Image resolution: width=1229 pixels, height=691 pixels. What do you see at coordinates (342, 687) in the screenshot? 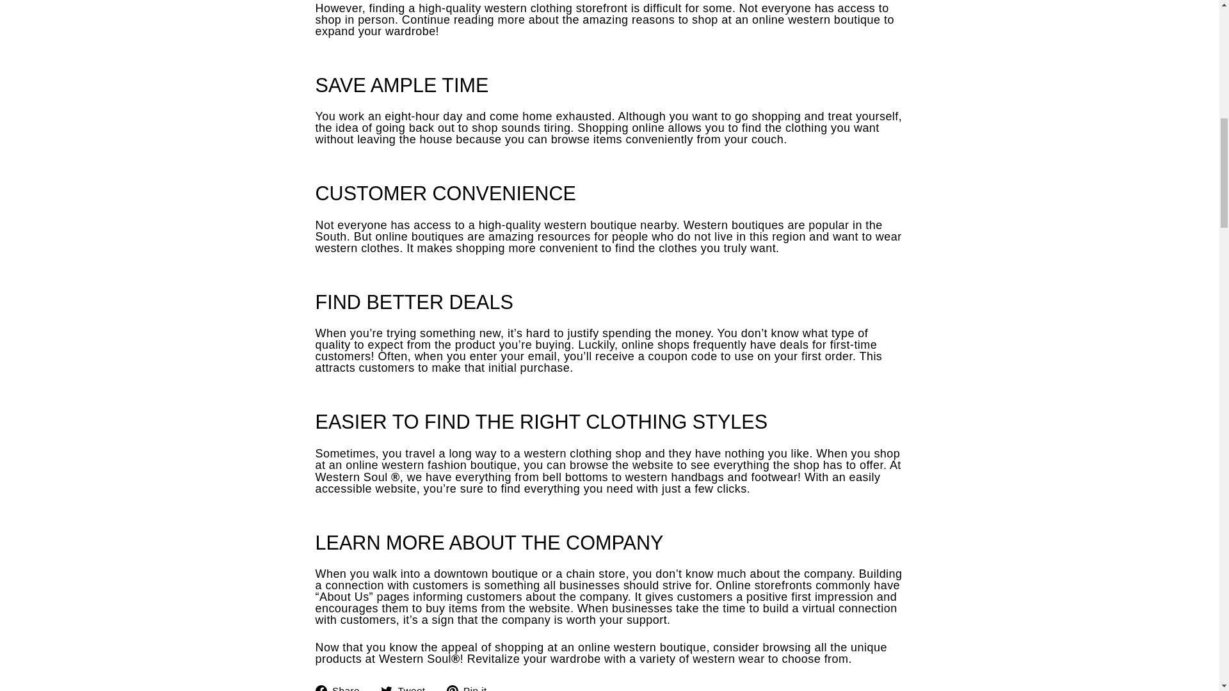
I see `Share on Facebook` at bounding box center [342, 687].